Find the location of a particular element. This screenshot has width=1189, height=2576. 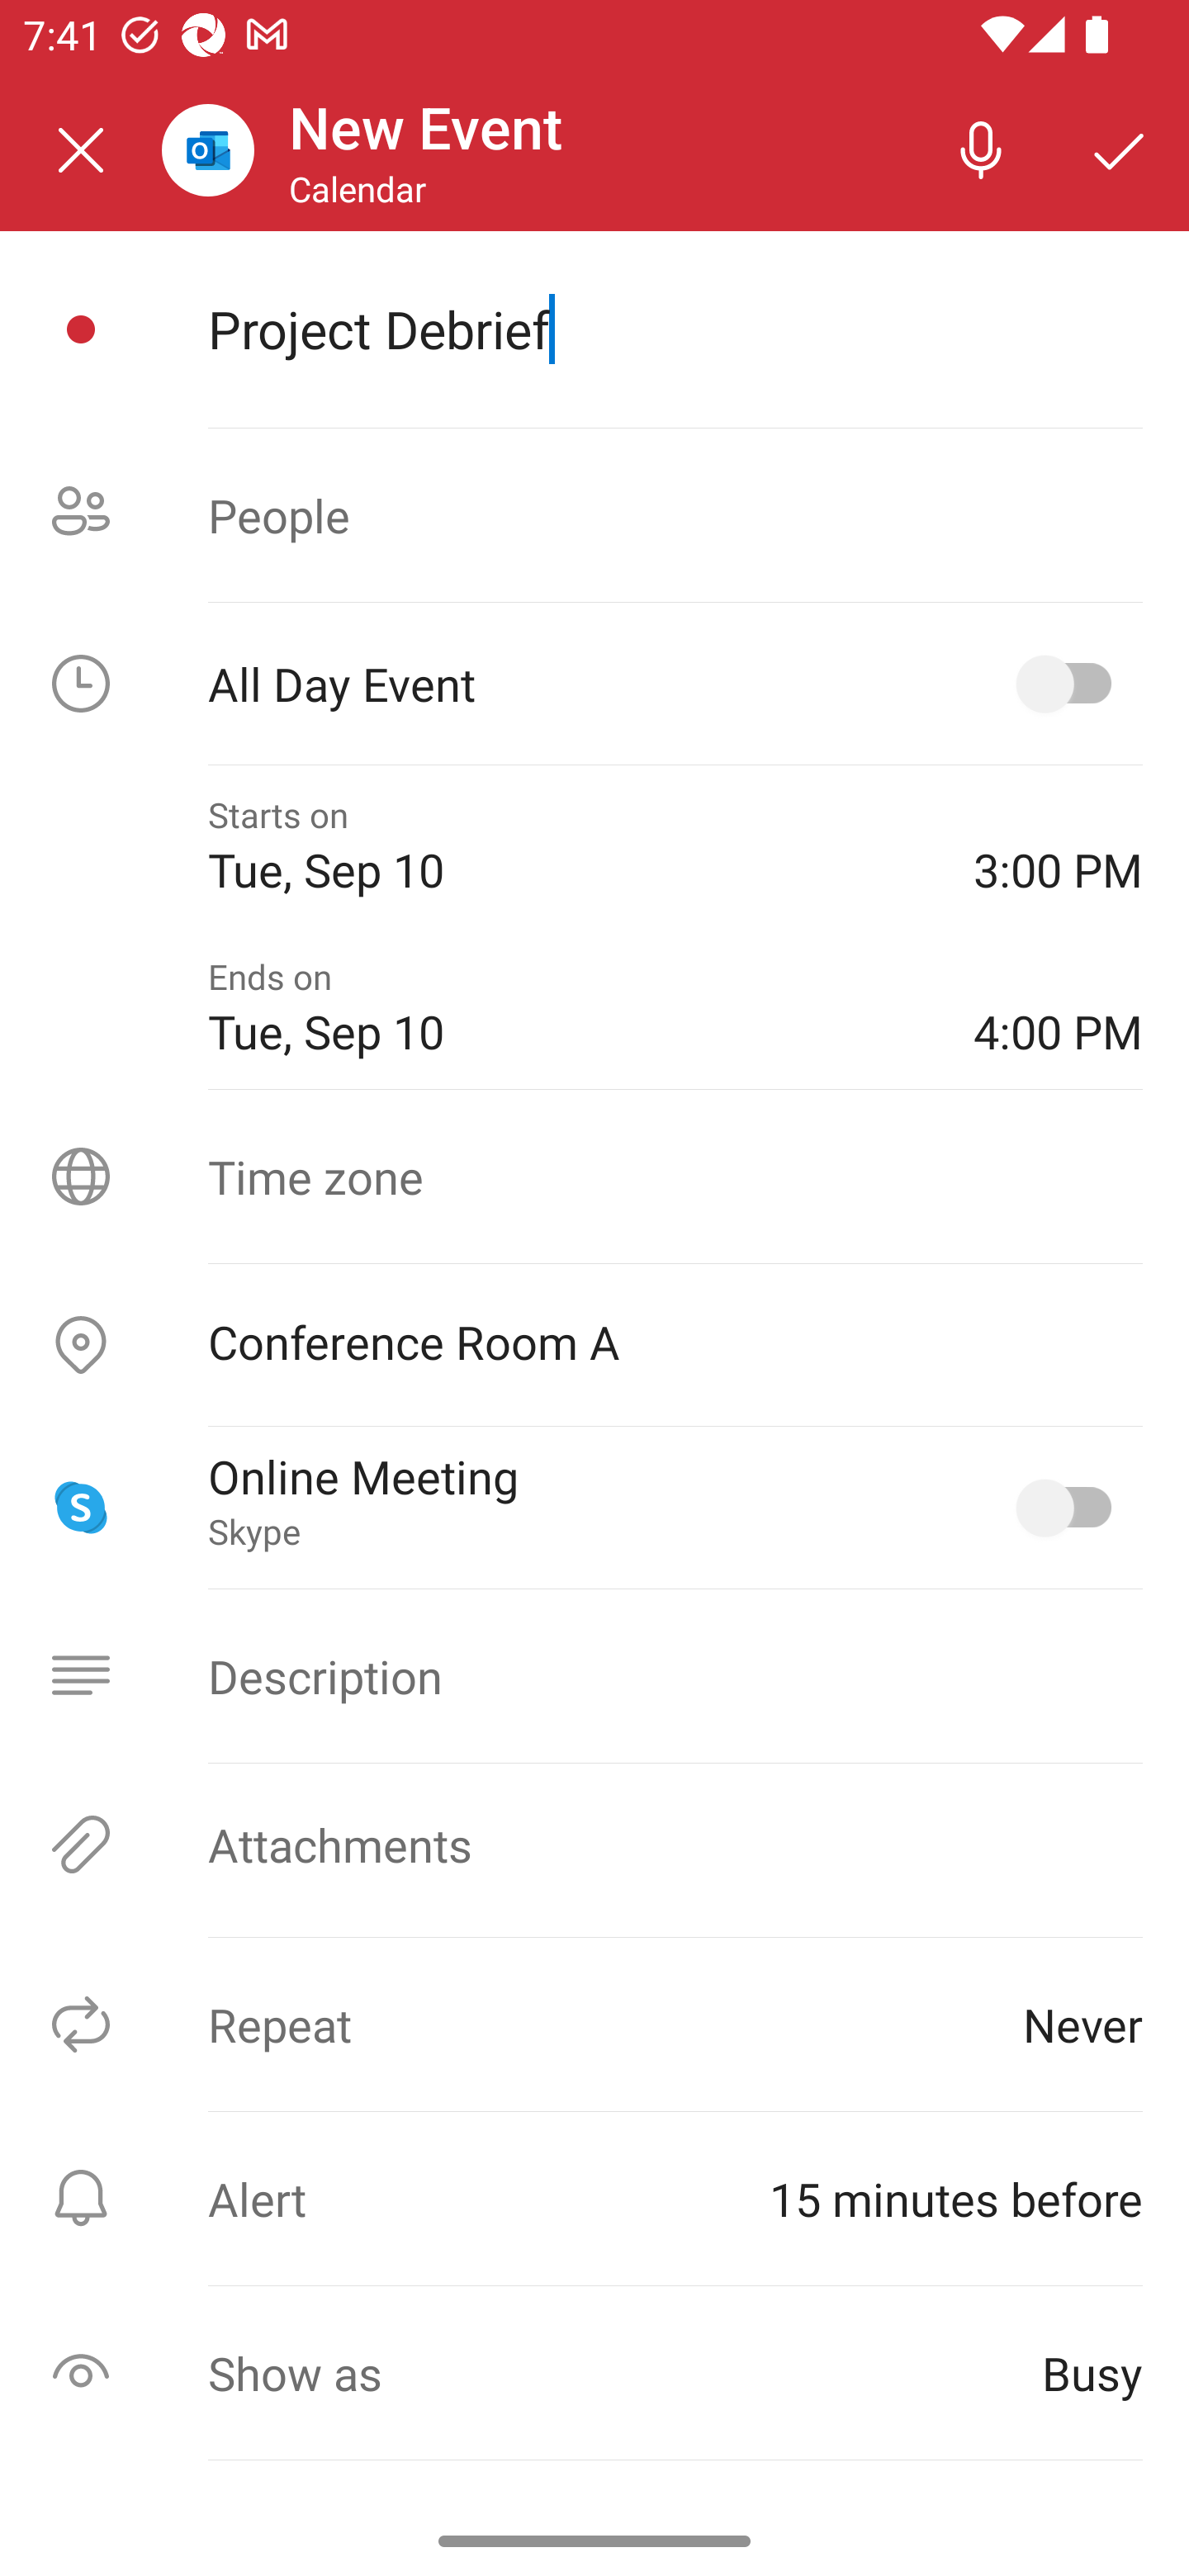

Starts on Tue, Sep 10 is located at coordinates (567, 845).